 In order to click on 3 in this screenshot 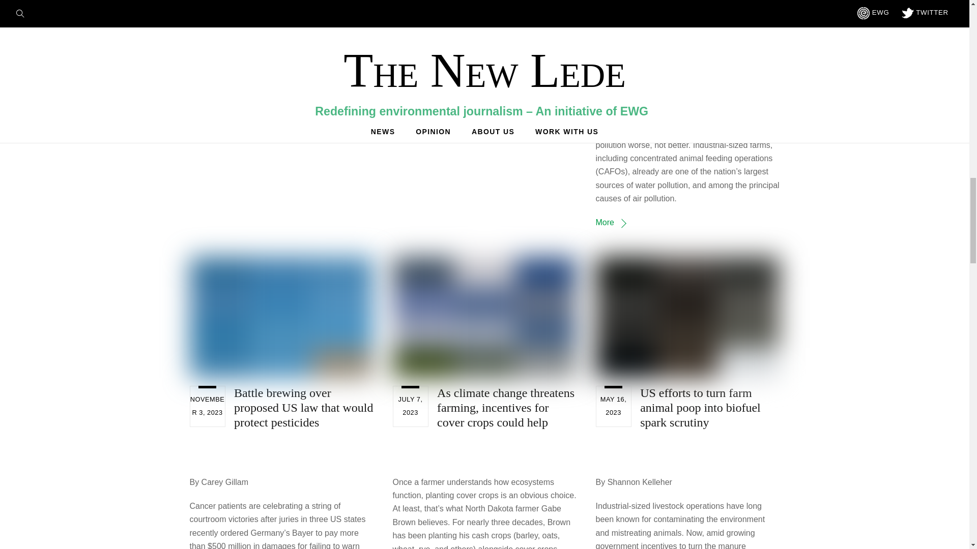, I will do `click(484, 317)`.